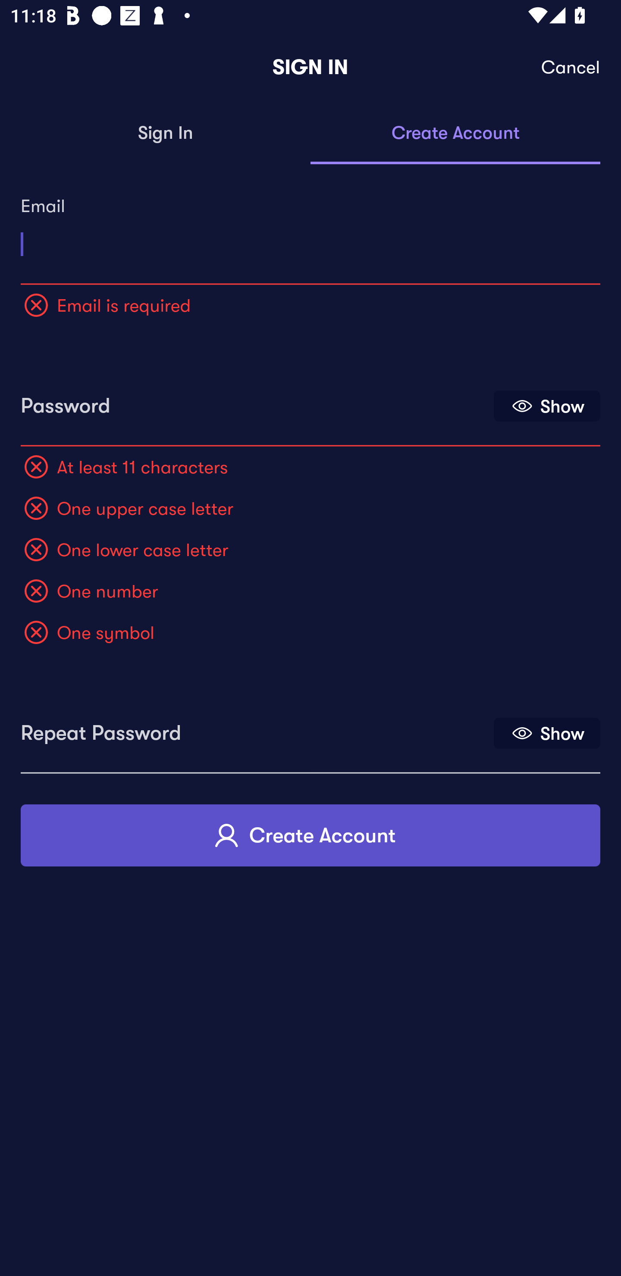 The height and width of the screenshot is (1276, 621). What do you see at coordinates (455, 134) in the screenshot?
I see `Create Account` at bounding box center [455, 134].